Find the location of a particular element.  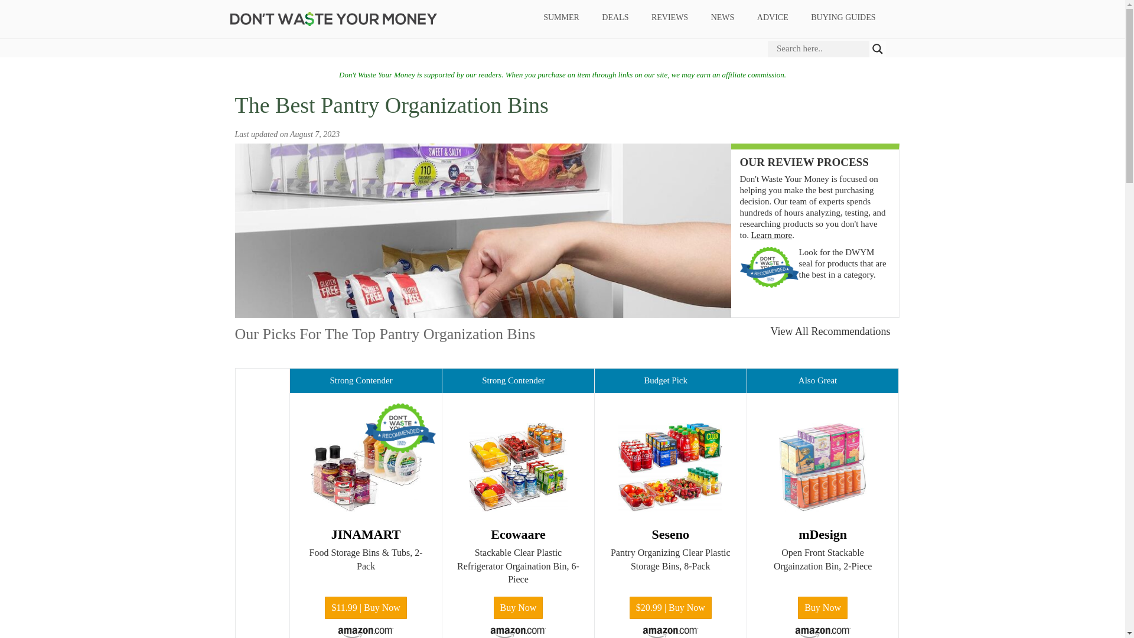

Learn more is located at coordinates (771, 235).